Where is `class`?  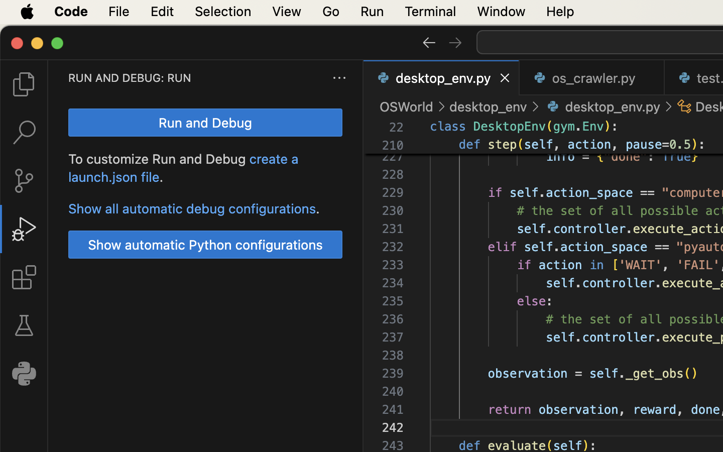
class is located at coordinates (448, 127).